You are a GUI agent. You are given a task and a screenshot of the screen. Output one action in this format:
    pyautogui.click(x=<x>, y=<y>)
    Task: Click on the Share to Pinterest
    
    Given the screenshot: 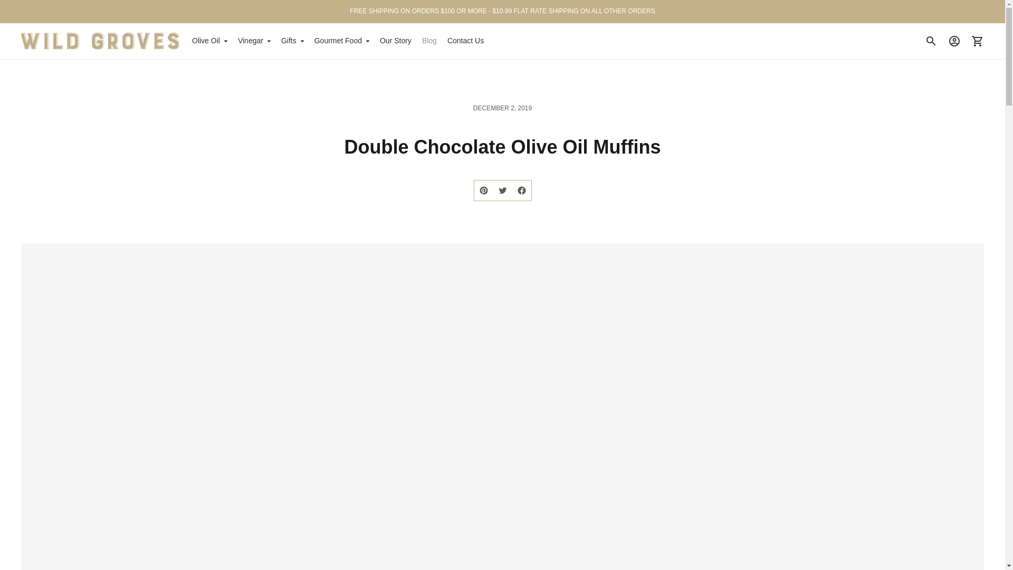 What is the action you would take?
    pyautogui.click(x=483, y=191)
    